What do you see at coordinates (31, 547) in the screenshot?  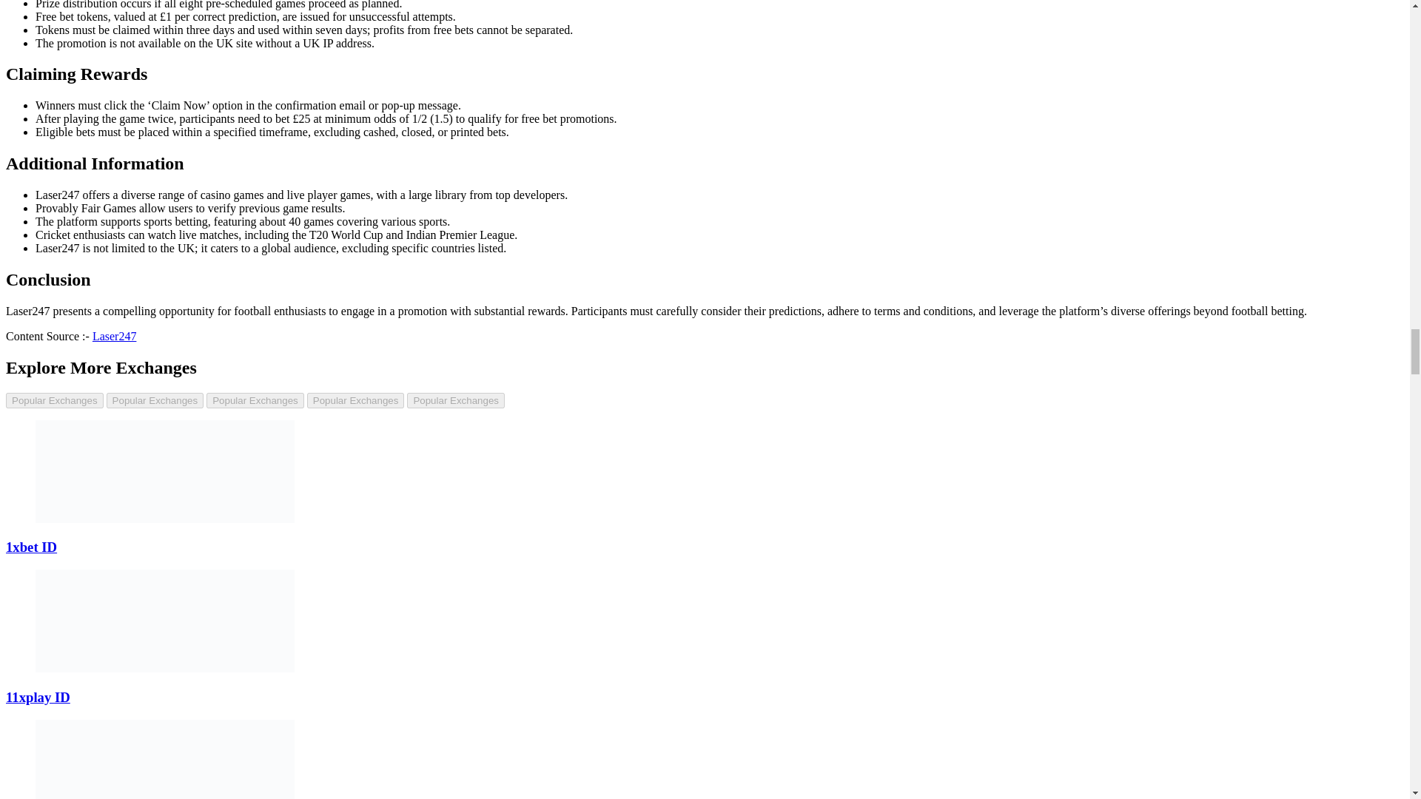 I see `1xbet ID` at bounding box center [31, 547].